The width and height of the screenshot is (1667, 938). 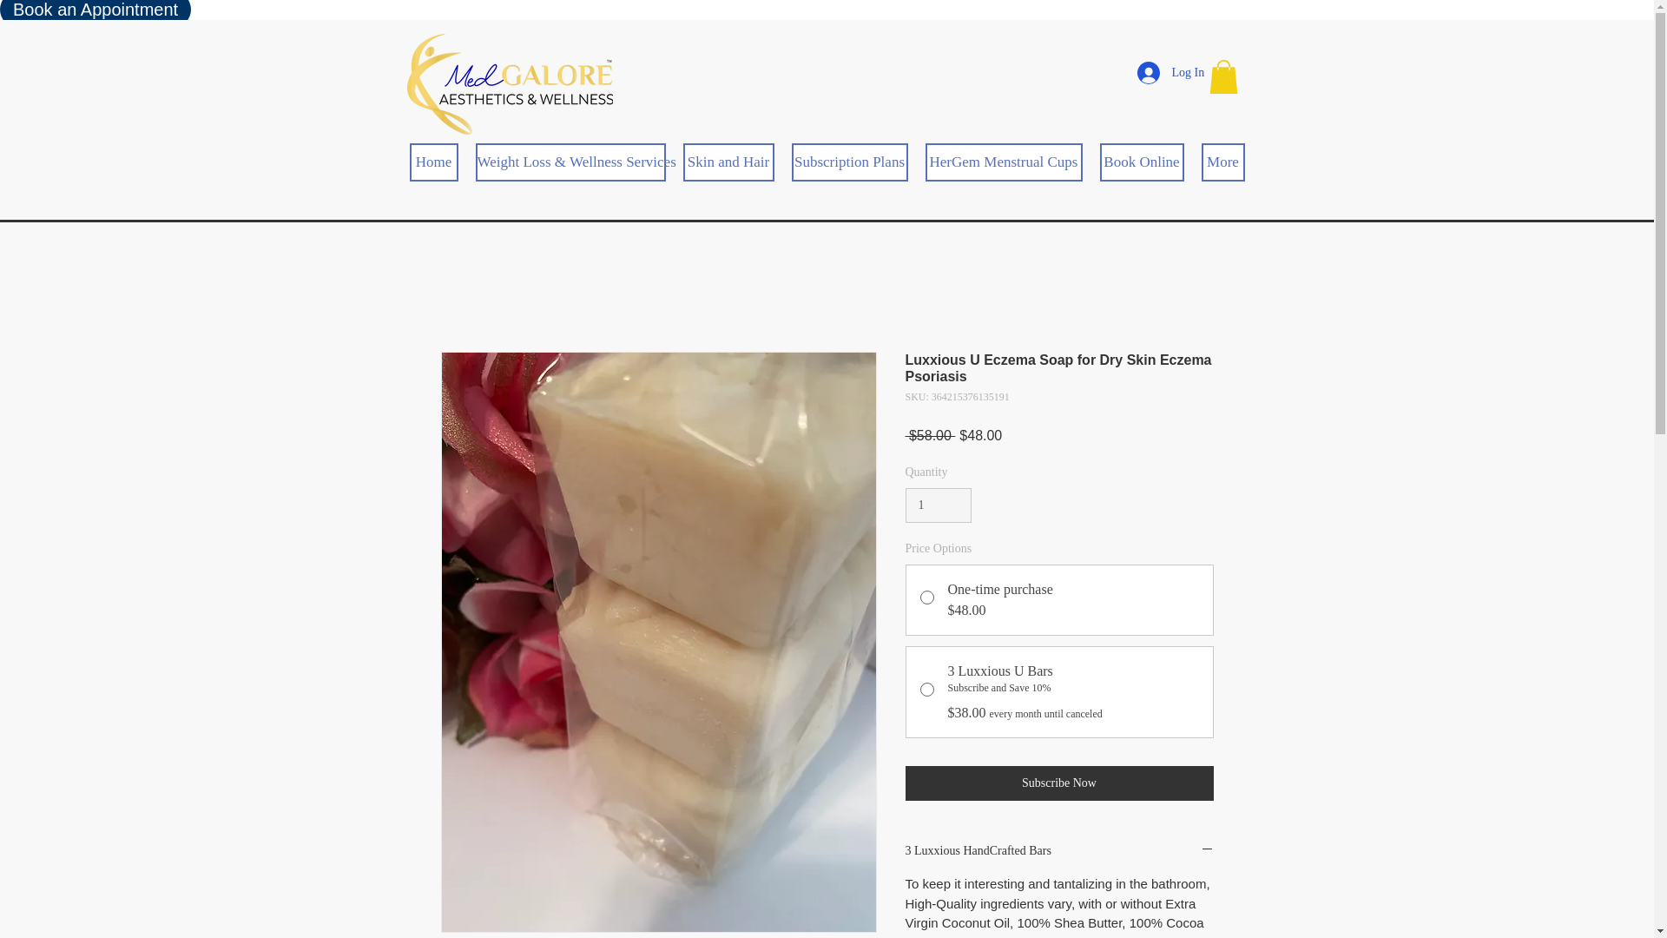 What do you see at coordinates (1059, 783) in the screenshot?
I see `Subscribe Now` at bounding box center [1059, 783].